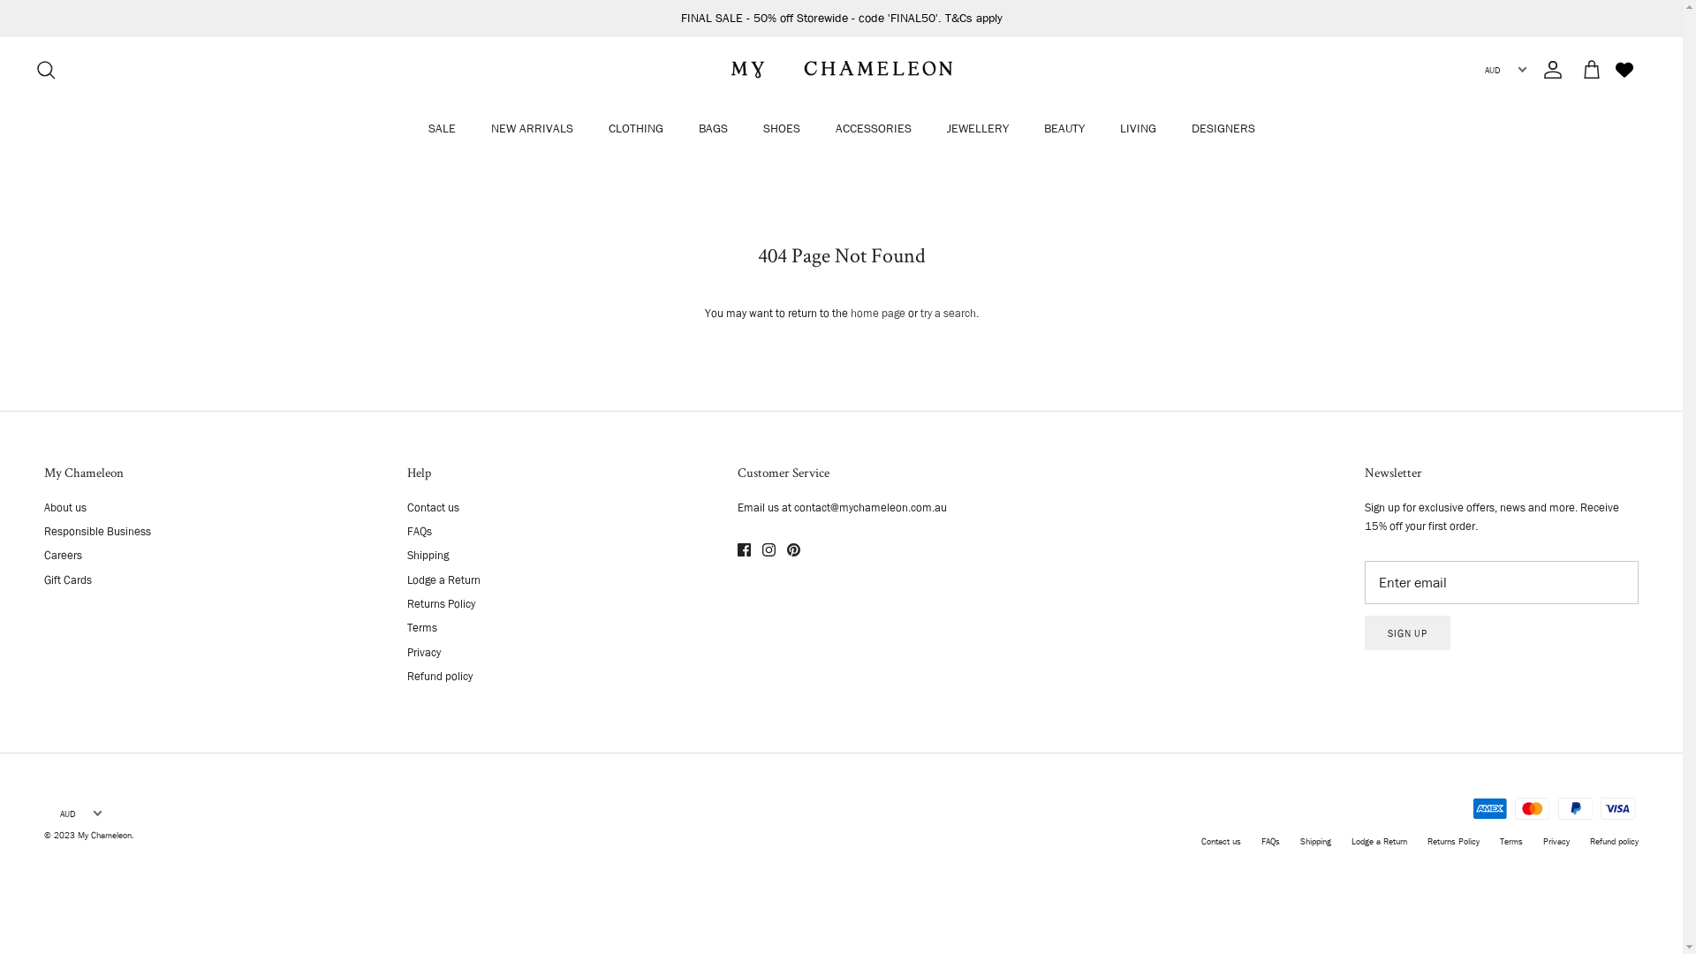 The width and height of the screenshot is (1696, 954). Describe the element at coordinates (1615, 841) in the screenshot. I see `Refund policy` at that location.